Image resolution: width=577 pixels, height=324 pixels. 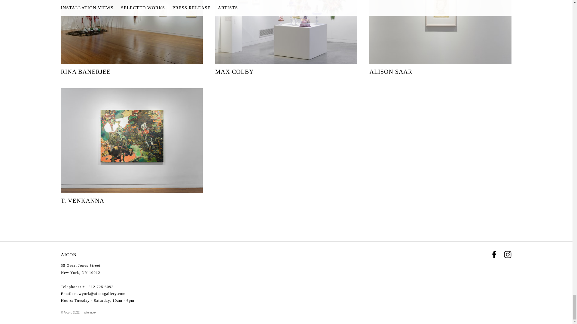 I want to click on T. VENKANNA, so click(x=132, y=146).